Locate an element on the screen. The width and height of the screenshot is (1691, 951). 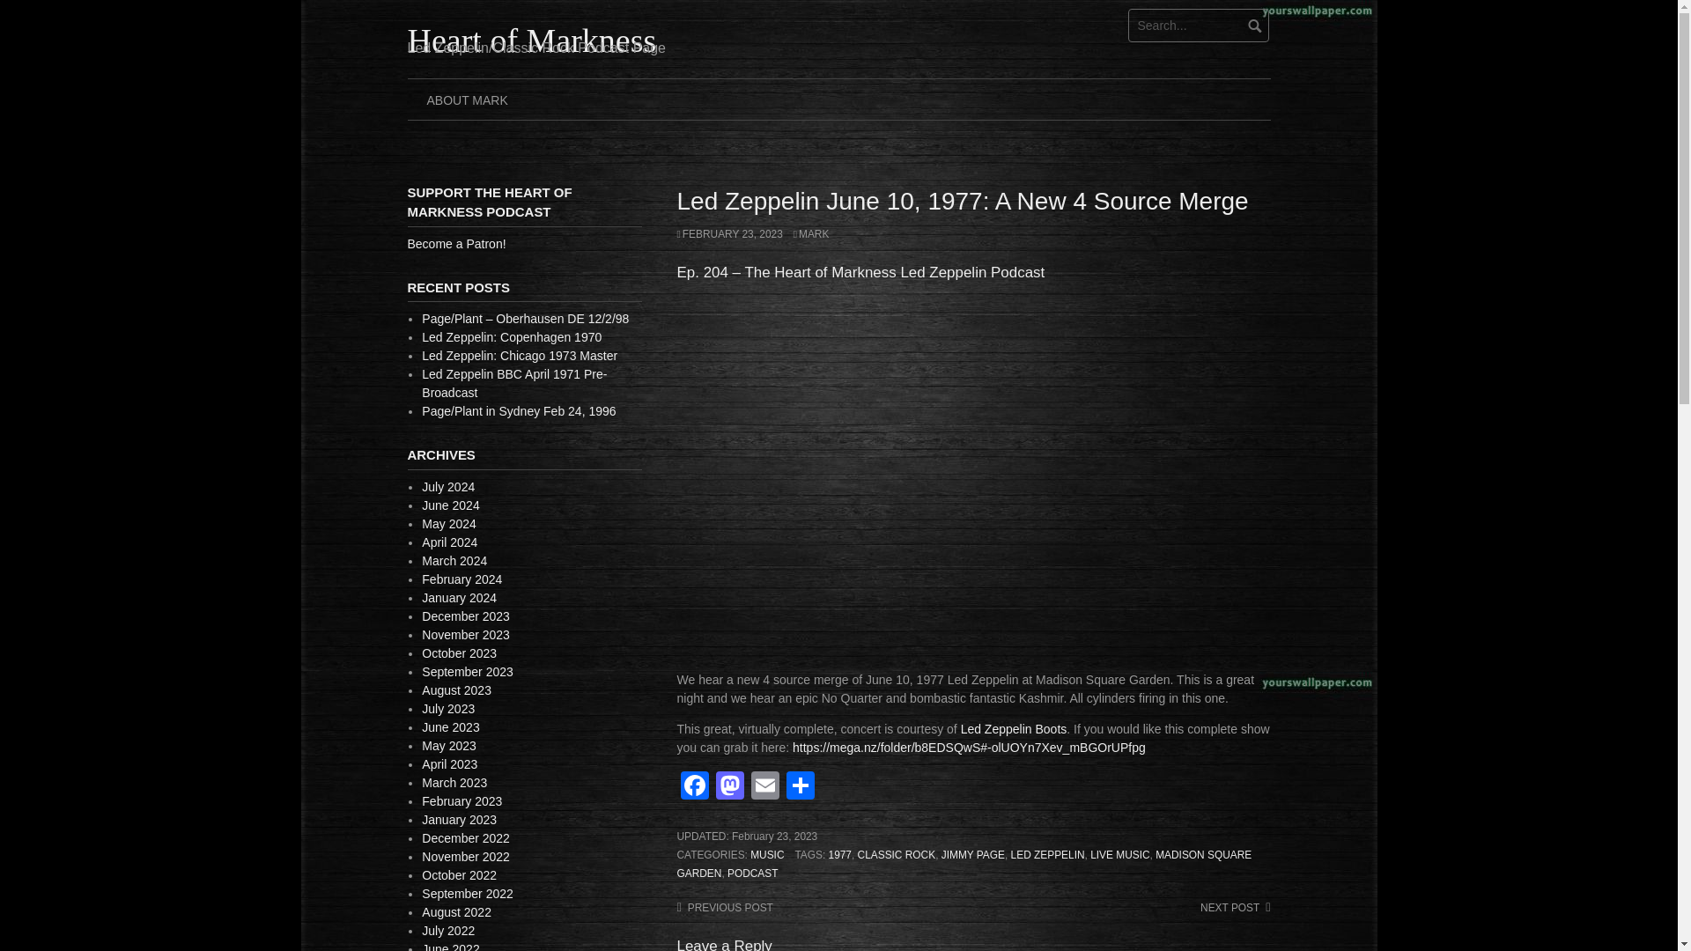
Led Zeppelin Boots is located at coordinates (1013, 728).